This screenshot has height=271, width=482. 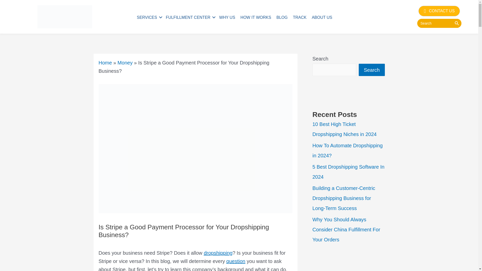 What do you see at coordinates (227, 17) in the screenshot?
I see `WHY US` at bounding box center [227, 17].